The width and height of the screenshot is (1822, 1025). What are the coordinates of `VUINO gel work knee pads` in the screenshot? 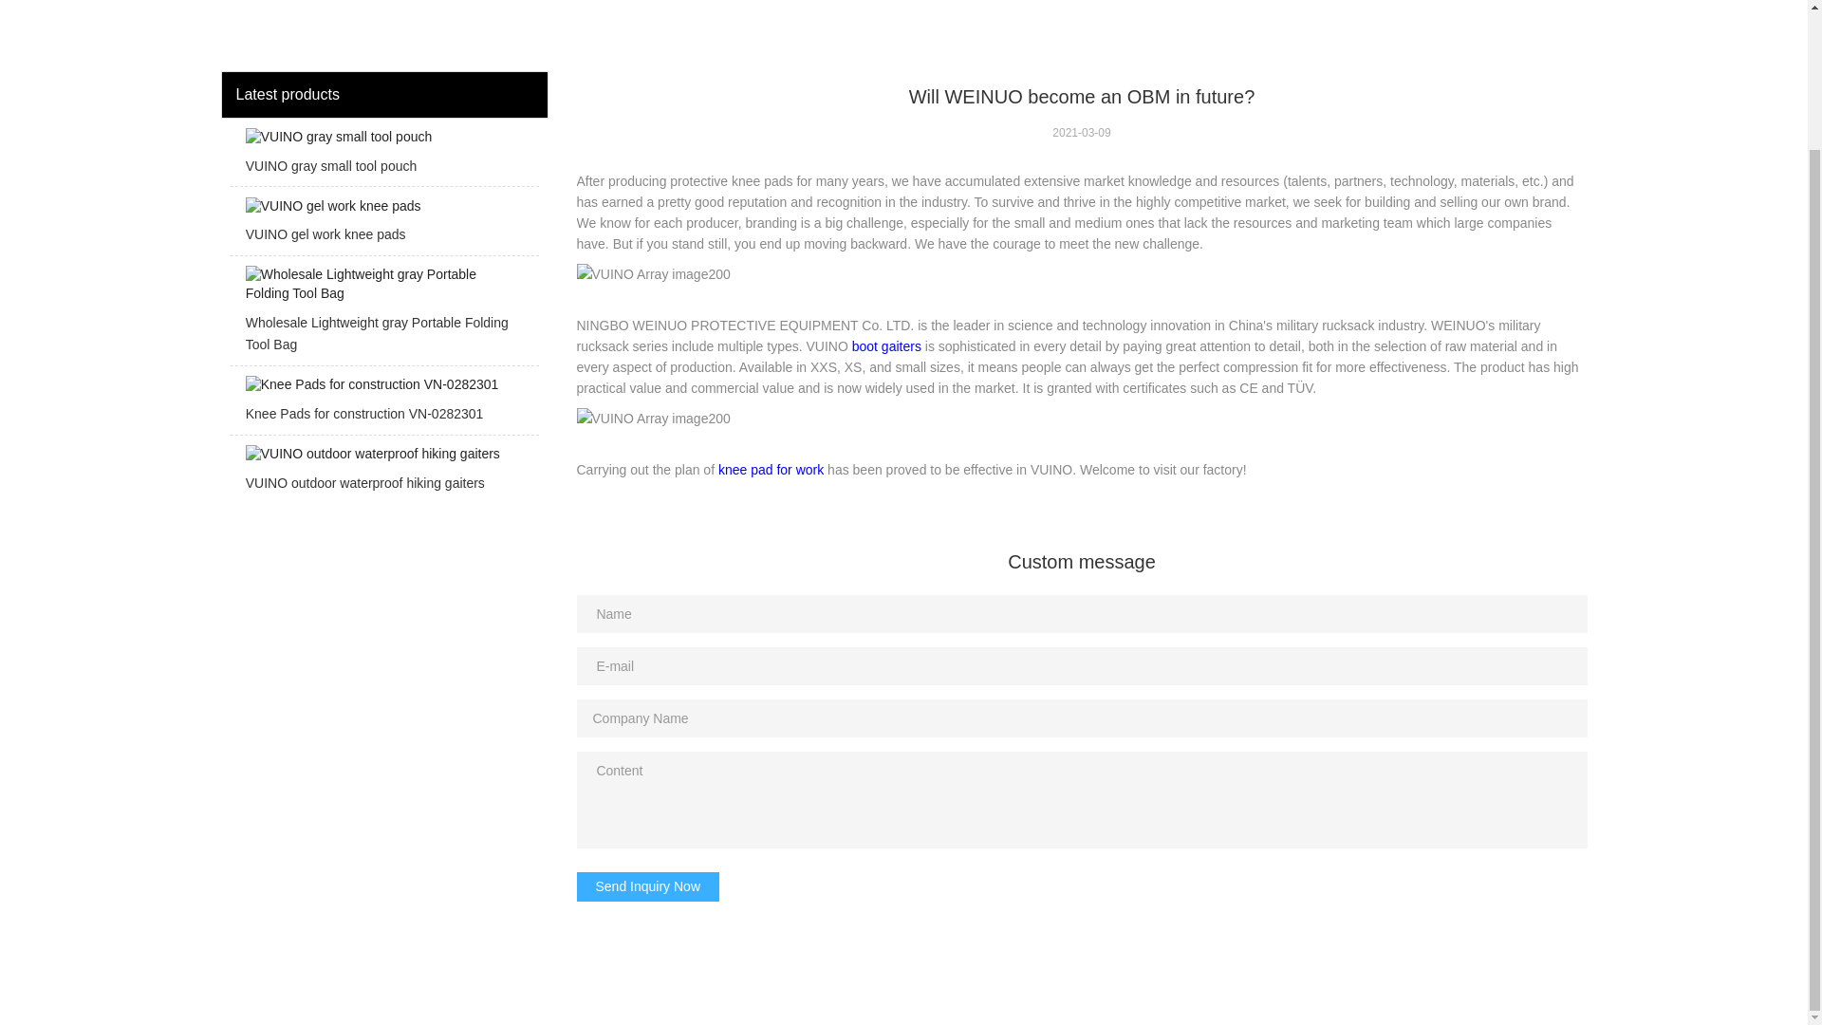 It's located at (383, 226).